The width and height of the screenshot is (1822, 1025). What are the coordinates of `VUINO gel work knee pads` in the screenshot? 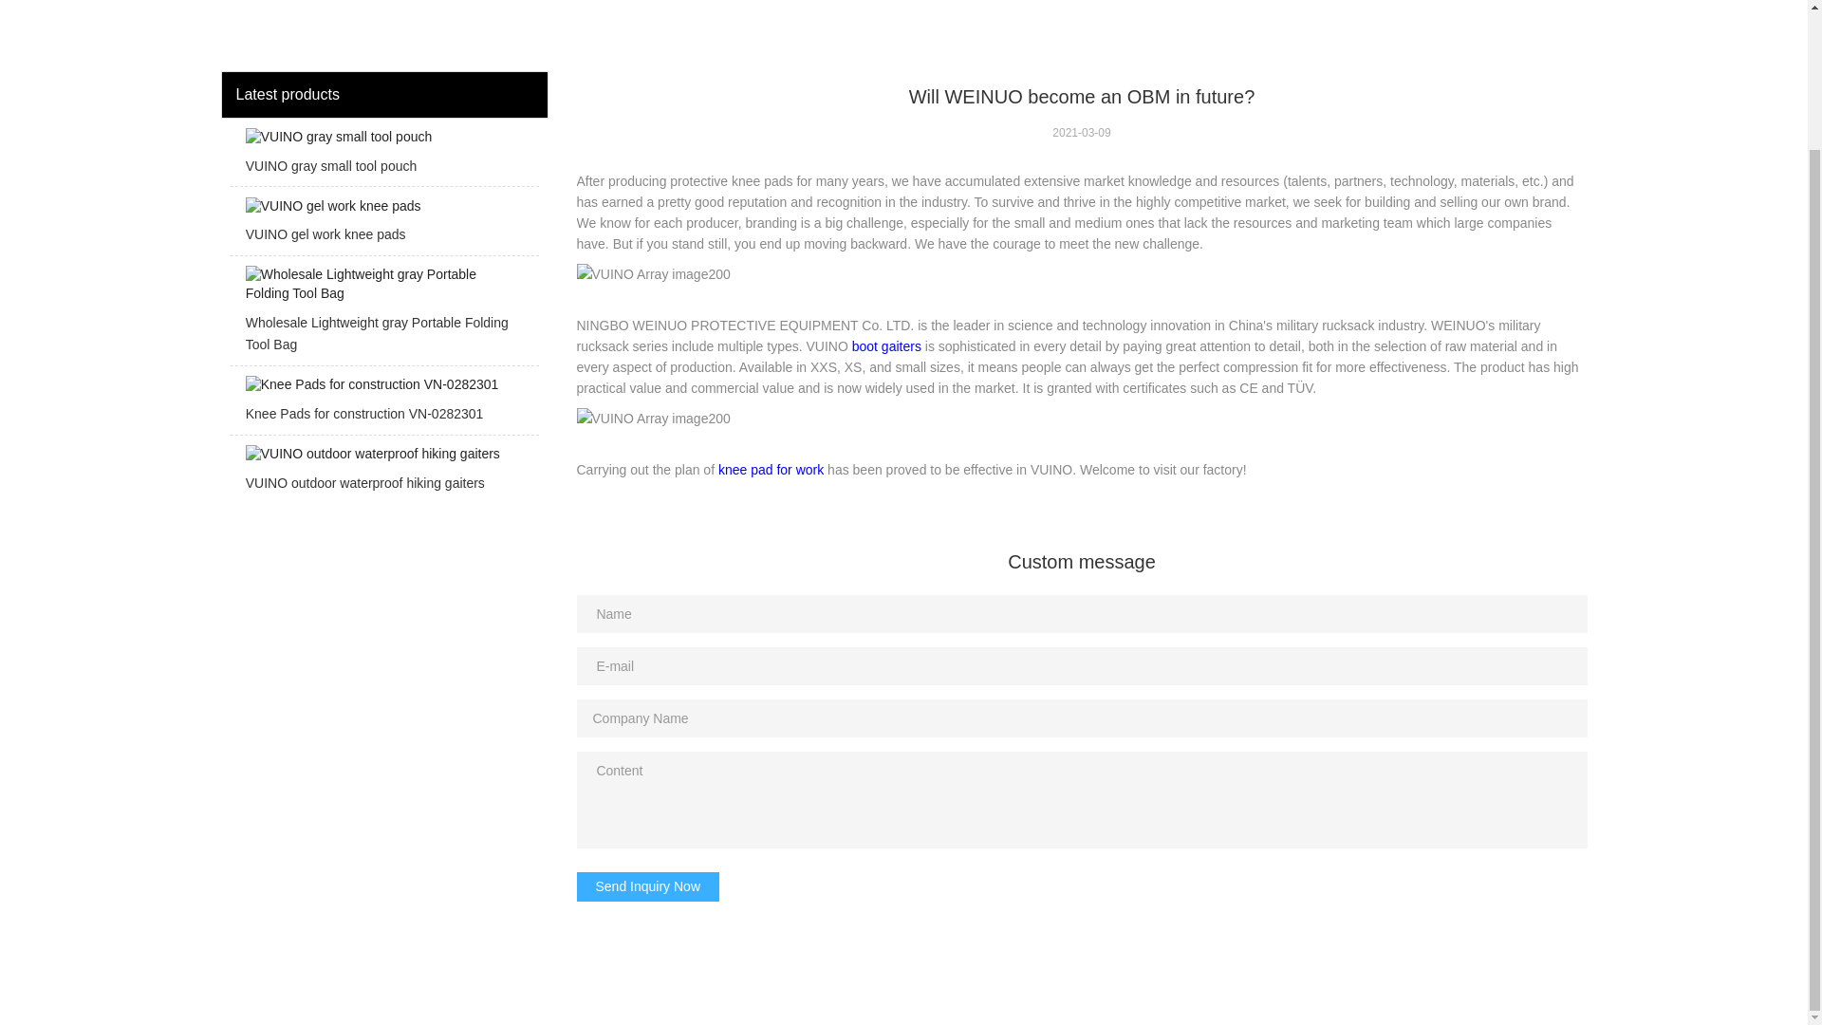 It's located at (383, 226).